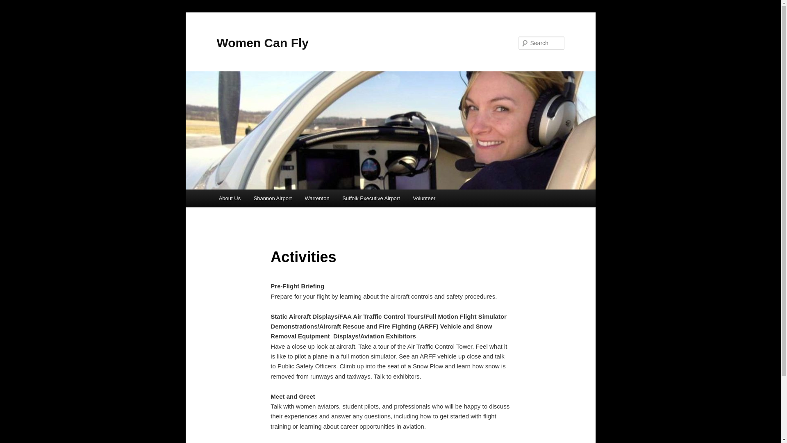 Image resolution: width=787 pixels, height=443 pixels. What do you see at coordinates (371, 199) in the screenshot?
I see `Suffolk Executive Airport` at bounding box center [371, 199].